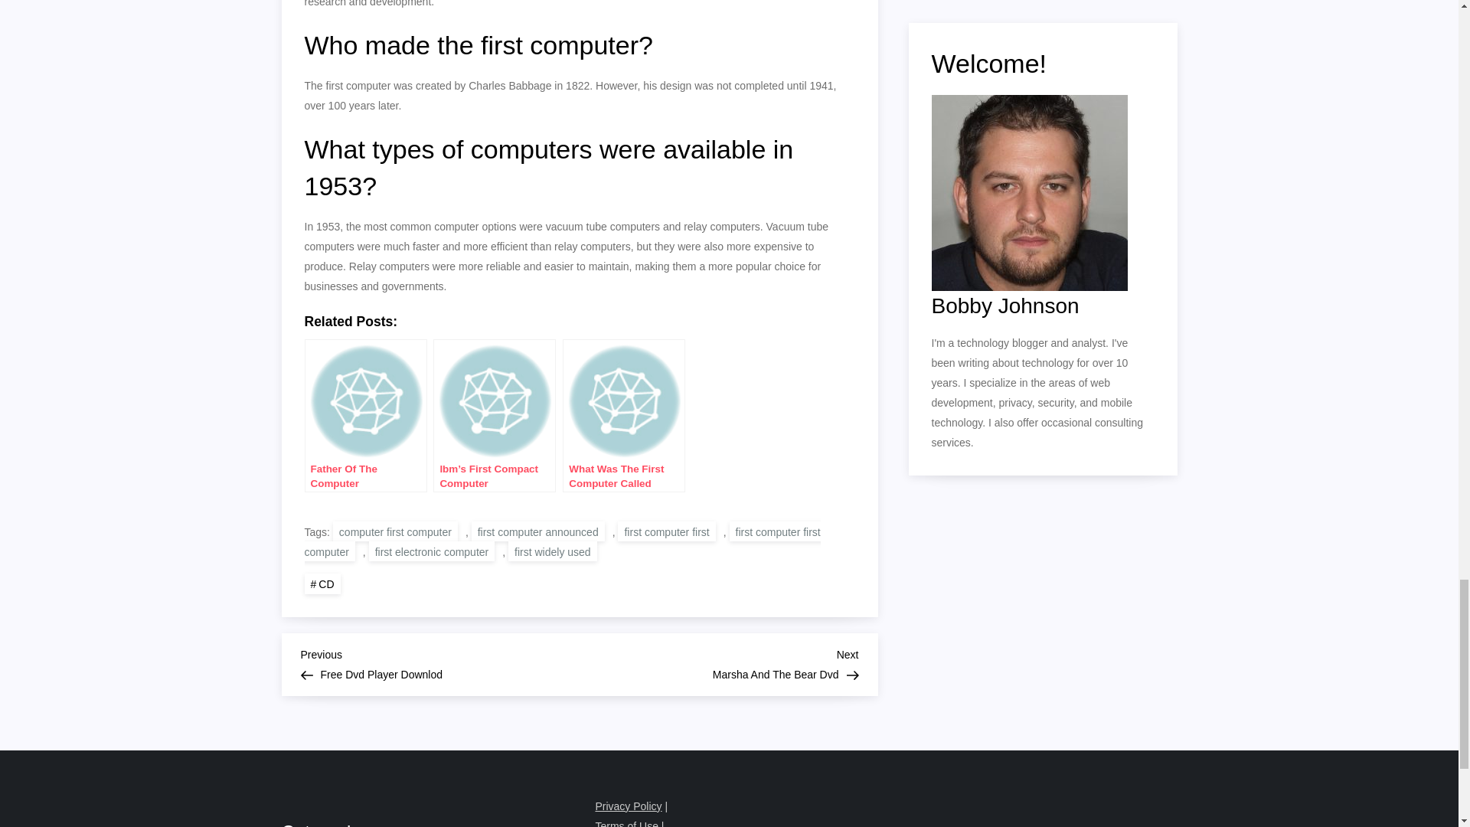  I want to click on first widely used, so click(666, 531).